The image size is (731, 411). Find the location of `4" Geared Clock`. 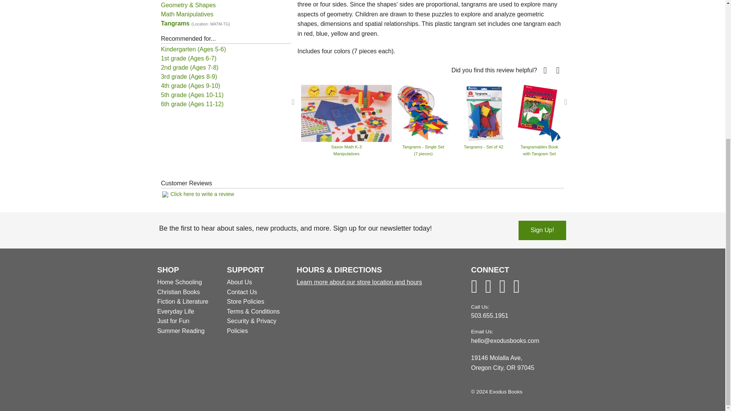

4" Geared Clock is located at coordinates (694, 113).